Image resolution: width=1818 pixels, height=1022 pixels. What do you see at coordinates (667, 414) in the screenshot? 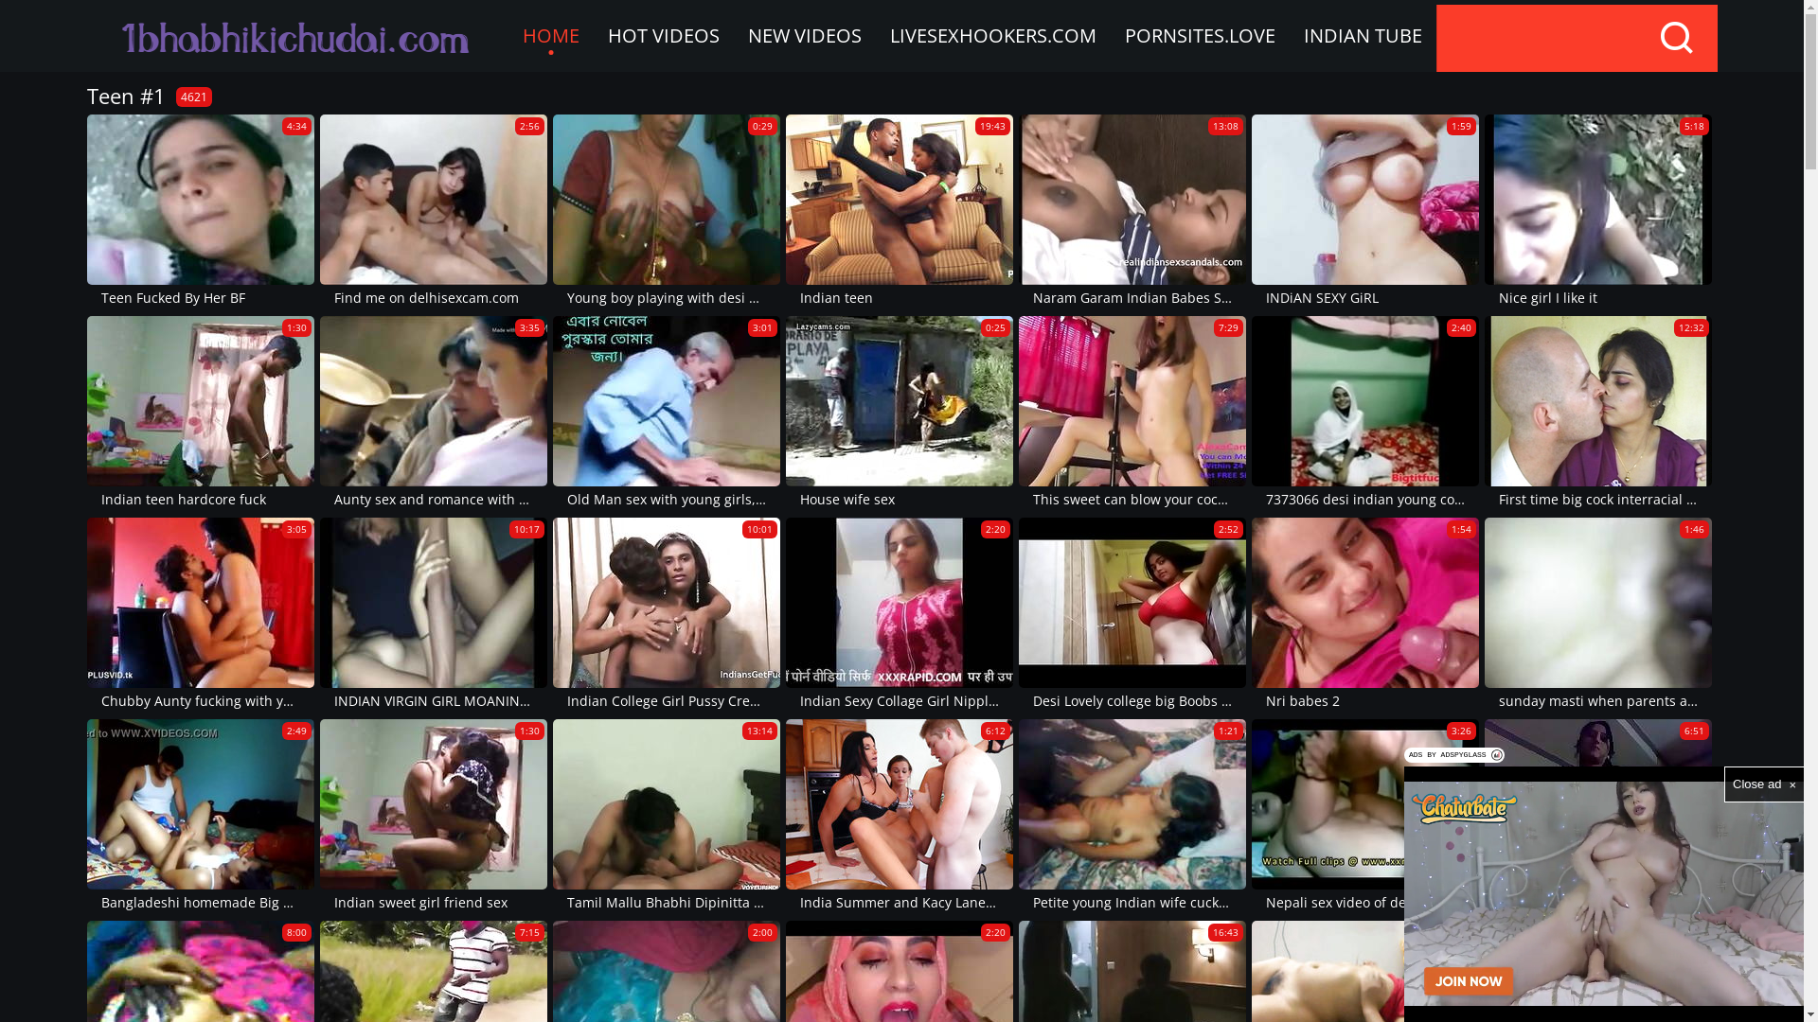
I see `3:01
Old Man sex with young girls, Anal Sex` at bounding box center [667, 414].